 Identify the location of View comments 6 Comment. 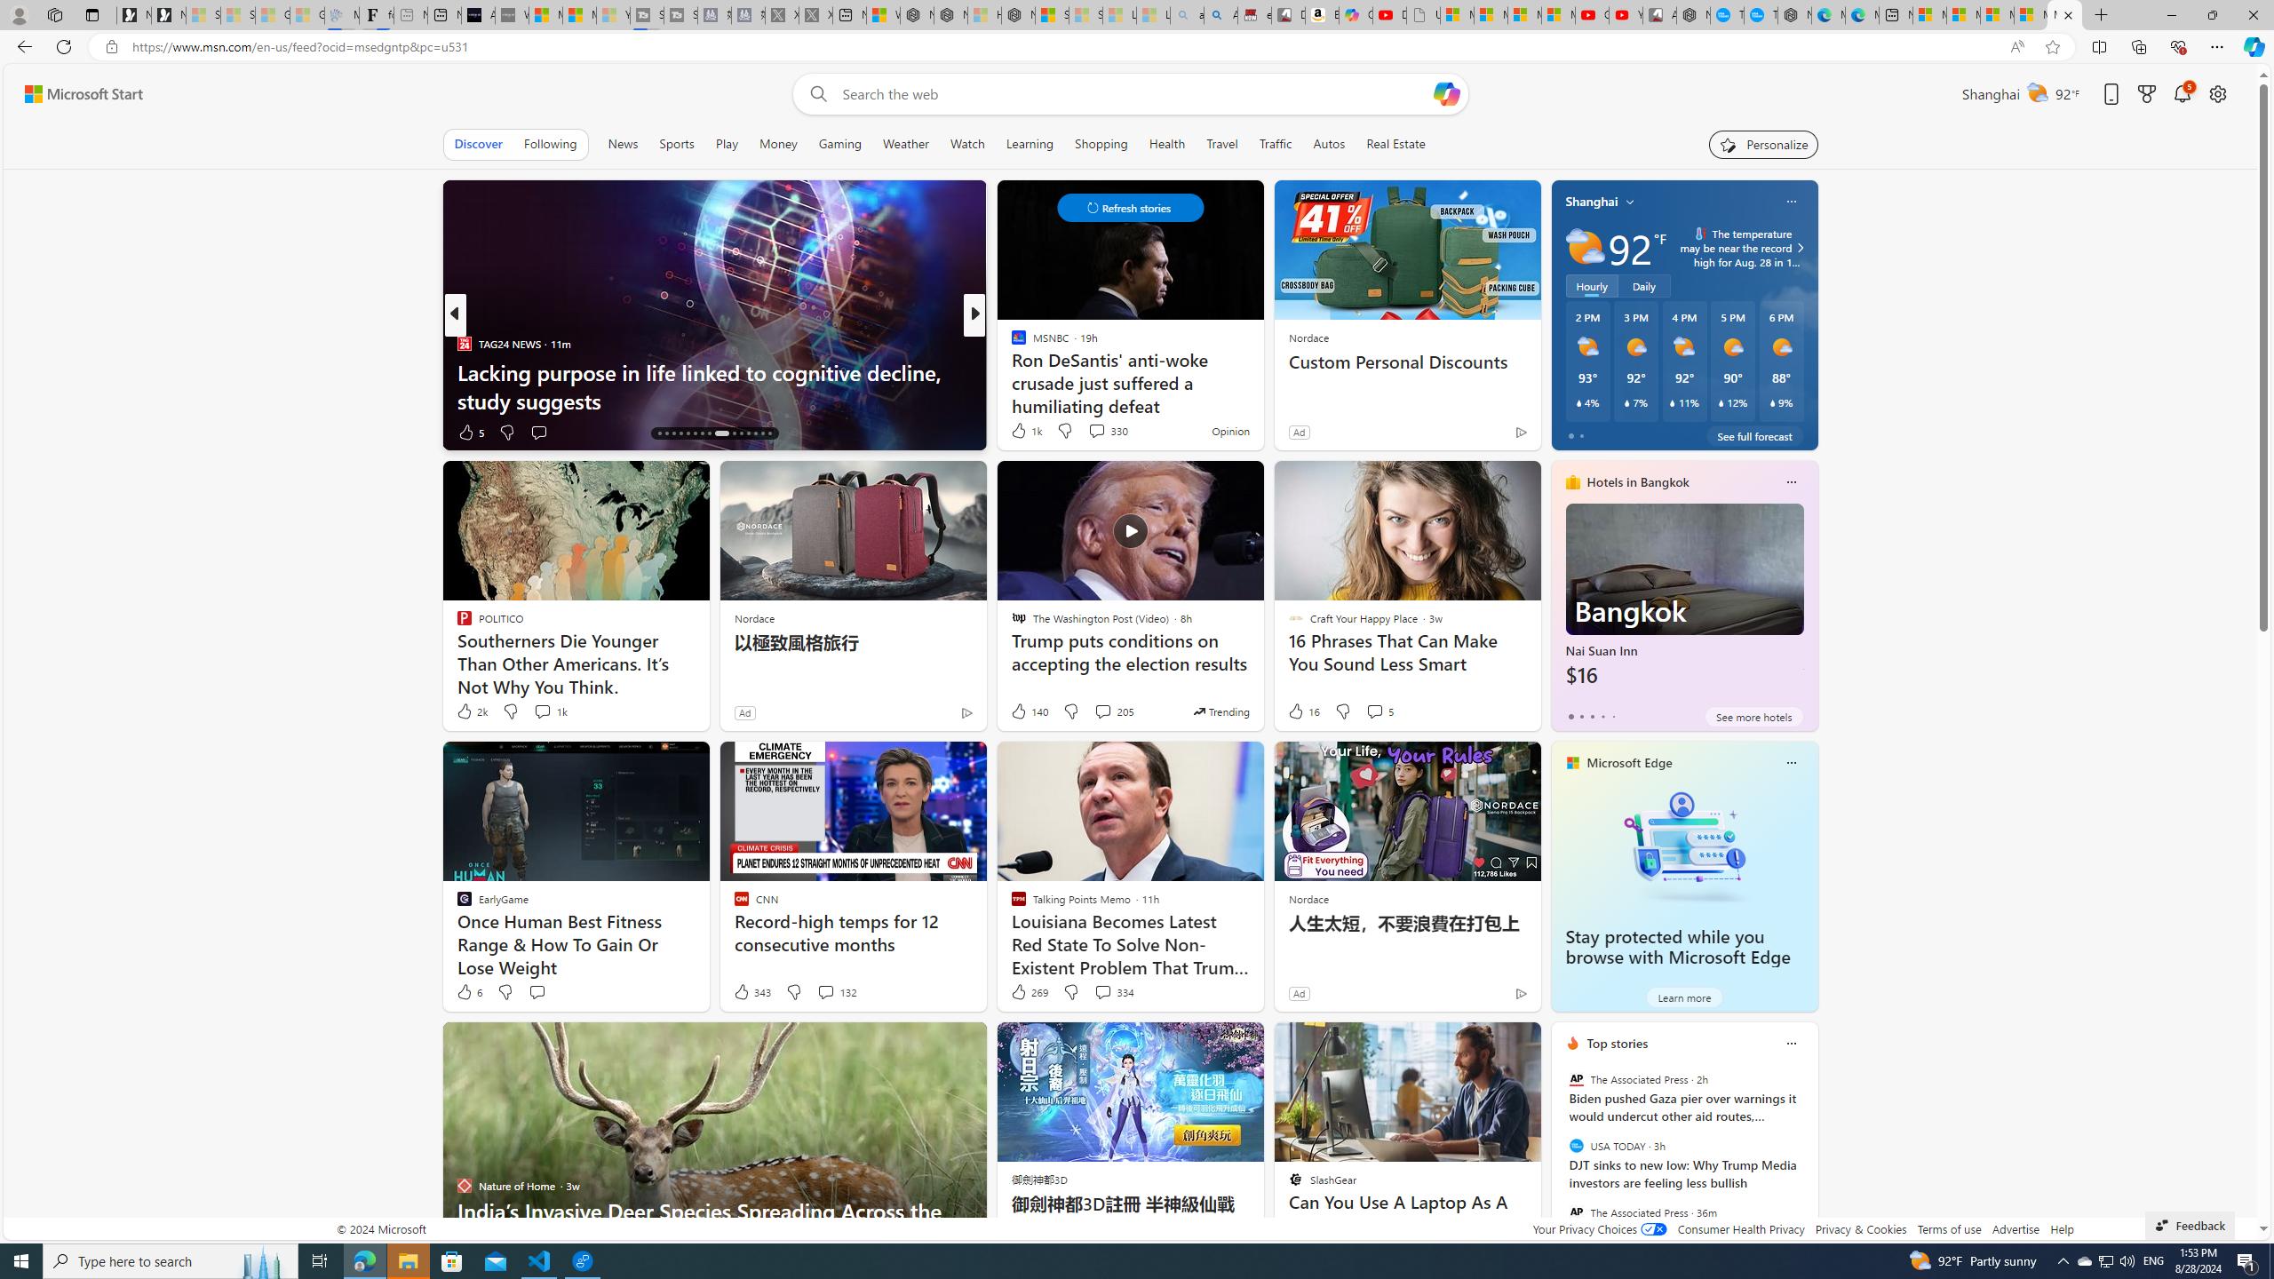
(11, 432).